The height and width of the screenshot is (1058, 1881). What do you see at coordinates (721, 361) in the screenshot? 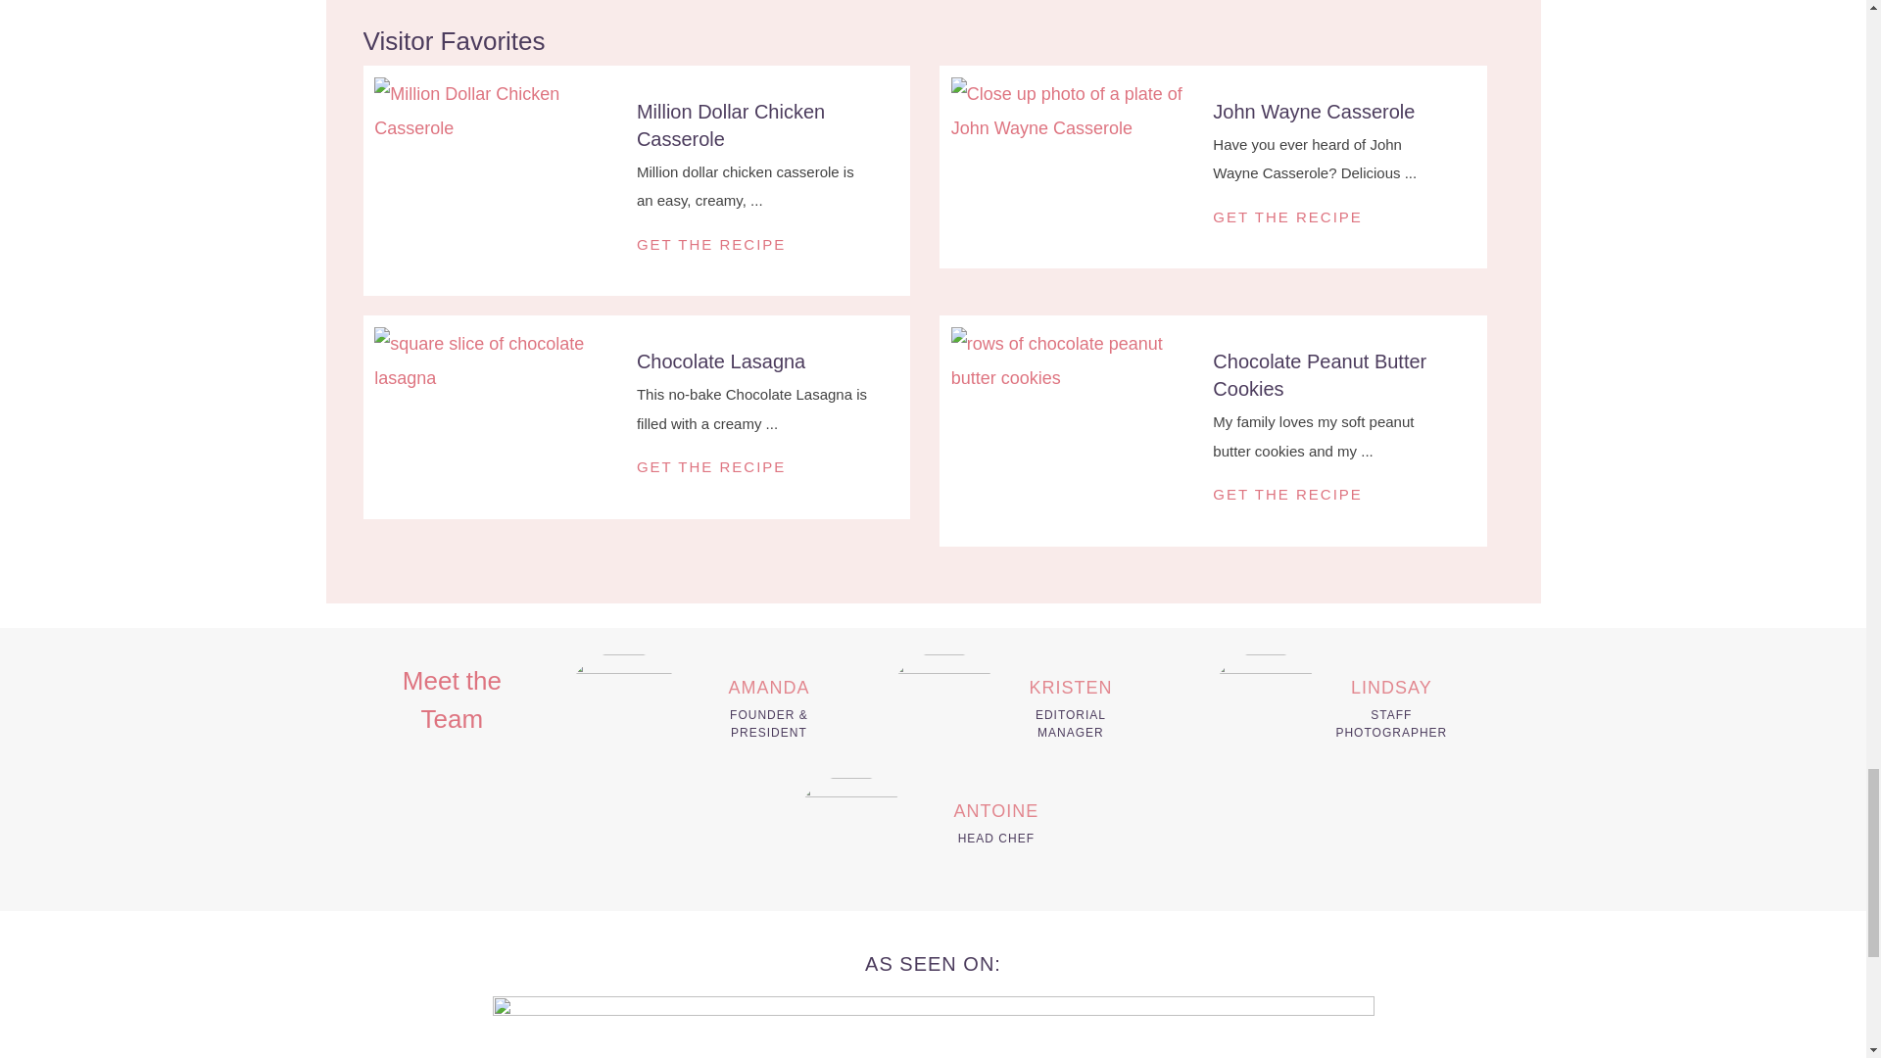
I see `Chocolate Lasagna` at bounding box center [721, 361].